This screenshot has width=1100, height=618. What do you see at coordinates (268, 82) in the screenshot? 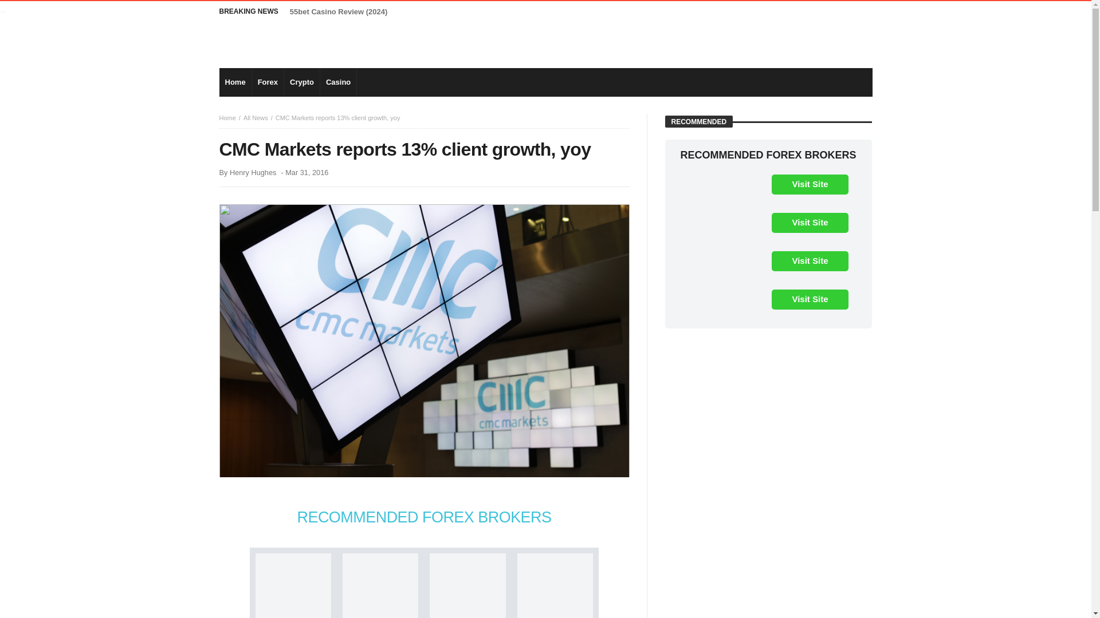
I see `Forex` at bounding box center [268, 82].